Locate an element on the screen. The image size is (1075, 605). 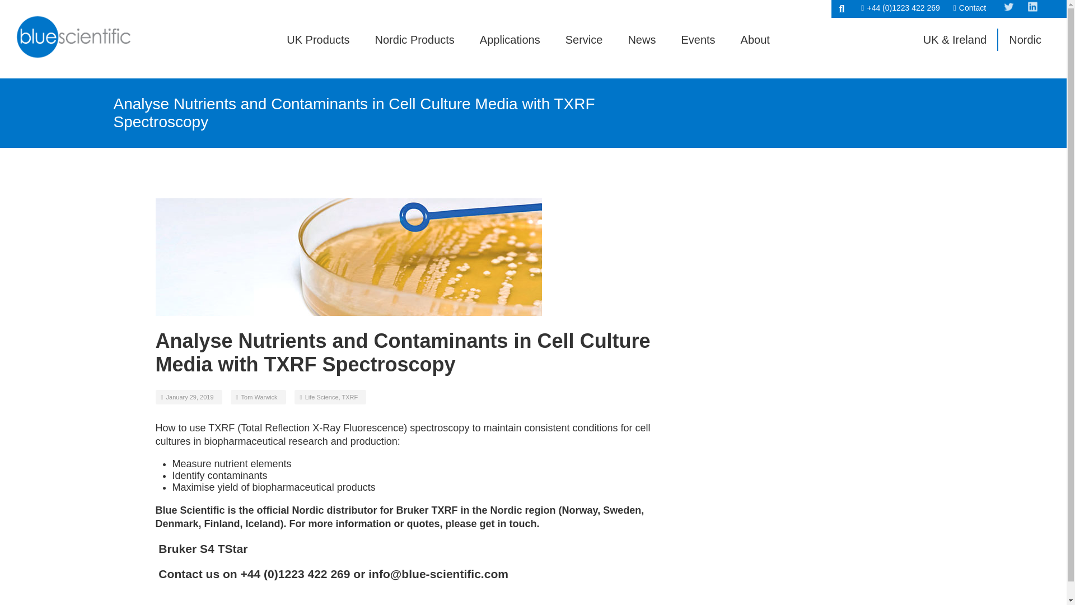
Twitter is located at coordinates (1008, 9).